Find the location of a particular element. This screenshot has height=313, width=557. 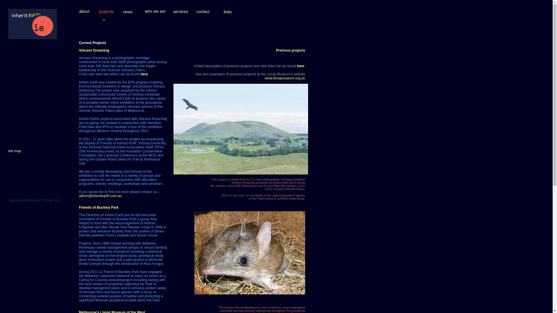

here is located at coordinates (144, 74).